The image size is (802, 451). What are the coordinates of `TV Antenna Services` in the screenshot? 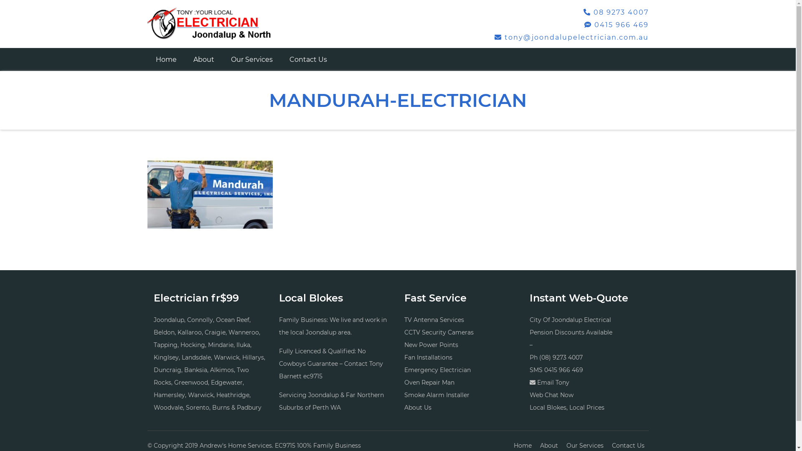 It's located at (434, 320).